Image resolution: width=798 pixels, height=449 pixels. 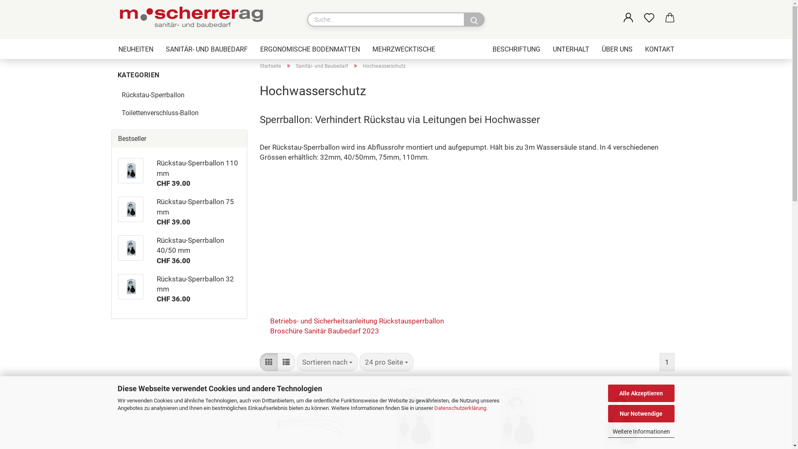 What do you see at coordinates (136, 49) in the screenshot?
I see `NEUHEITEN` at bounding box center [136, 49].